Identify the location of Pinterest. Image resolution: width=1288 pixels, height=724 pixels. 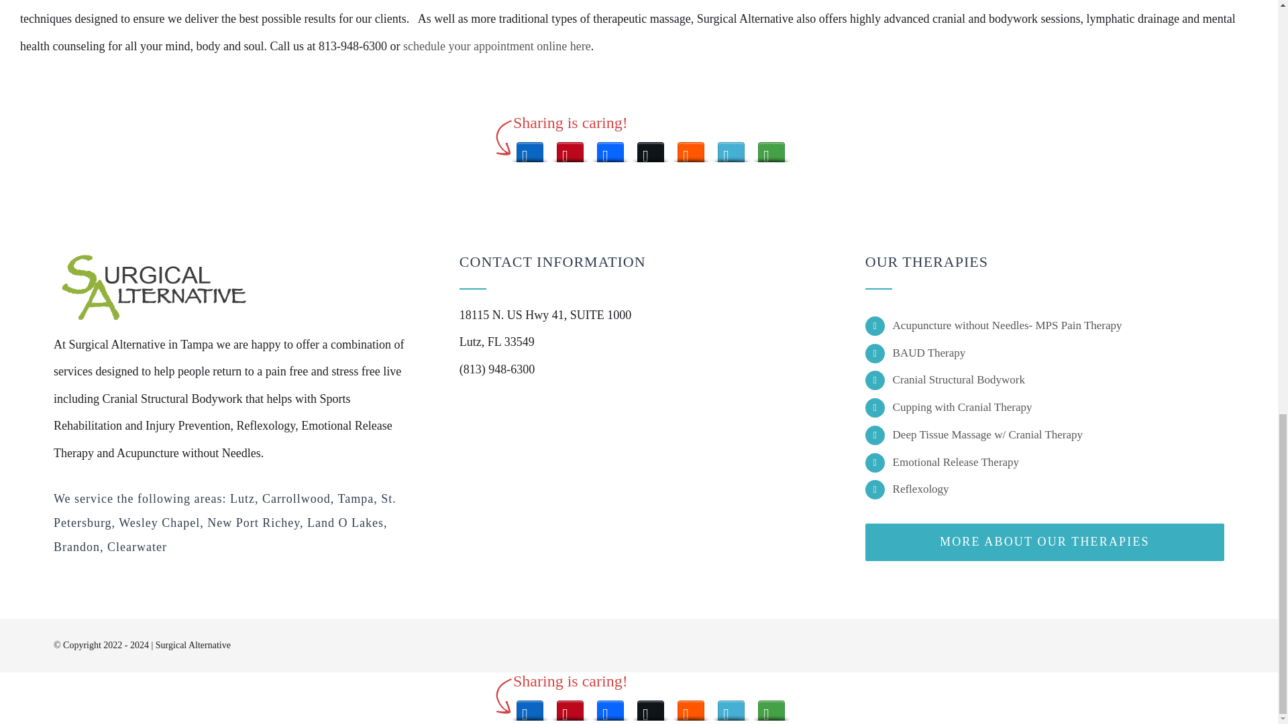
(570, 149).